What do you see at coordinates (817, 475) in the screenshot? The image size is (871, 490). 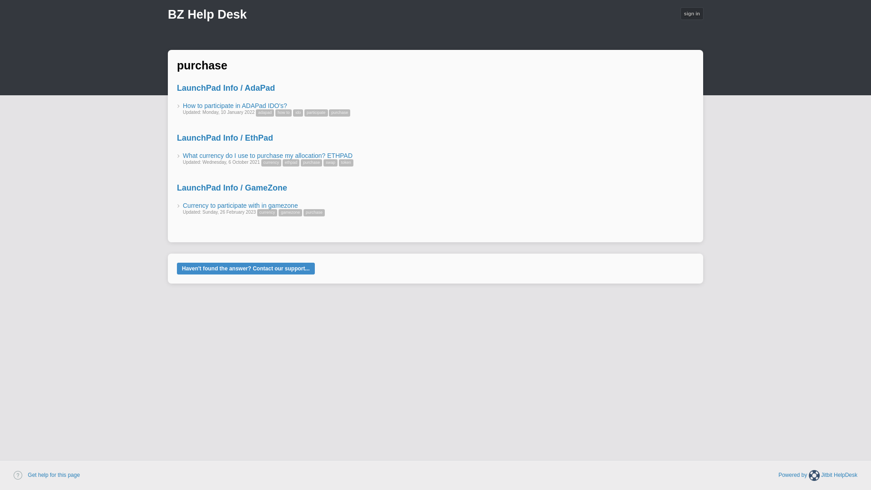 I see `Powered by Jitbit HelpDesk` at bounding box center [817, 475].